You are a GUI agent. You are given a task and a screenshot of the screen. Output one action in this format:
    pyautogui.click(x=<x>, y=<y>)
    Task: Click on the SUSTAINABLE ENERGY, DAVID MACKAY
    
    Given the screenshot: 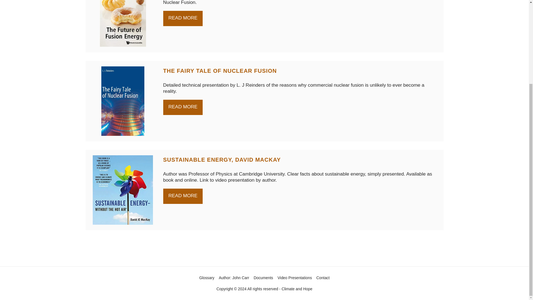 What is the action you would take?
    pyautogui.click(x=222, y=159)
    